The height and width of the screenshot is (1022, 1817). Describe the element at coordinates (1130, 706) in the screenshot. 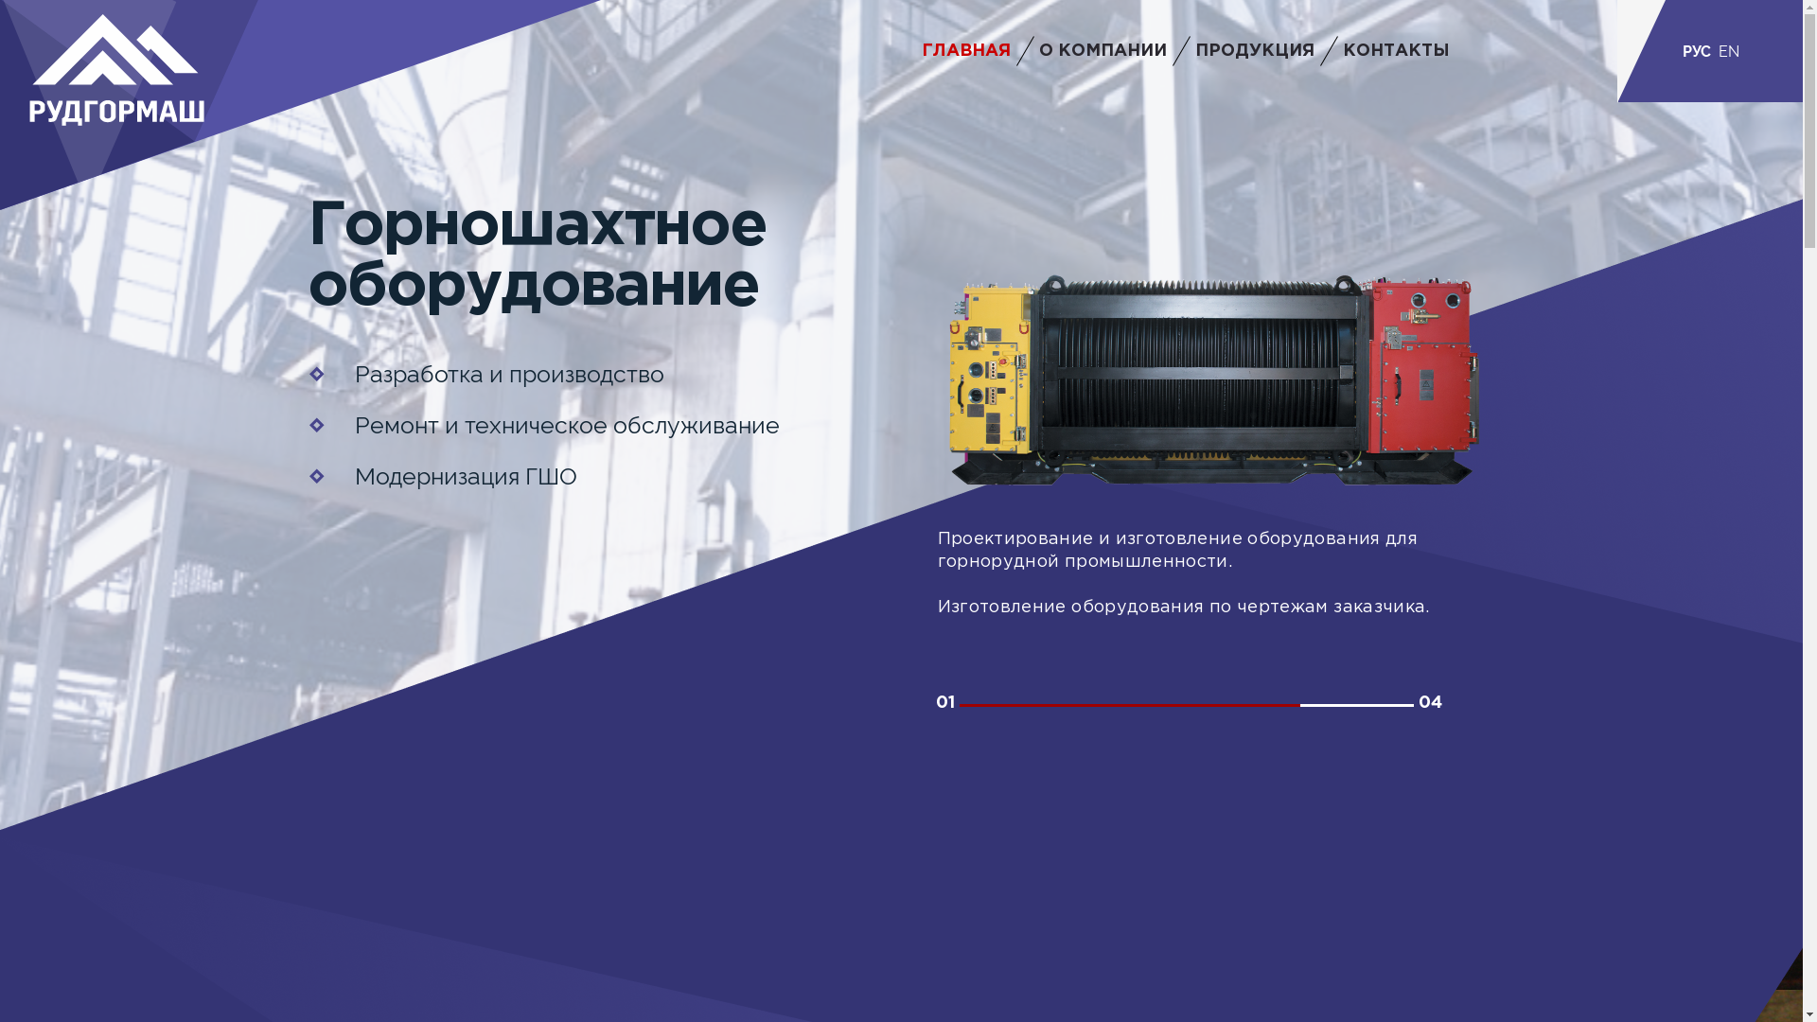

I see `2` at that location.